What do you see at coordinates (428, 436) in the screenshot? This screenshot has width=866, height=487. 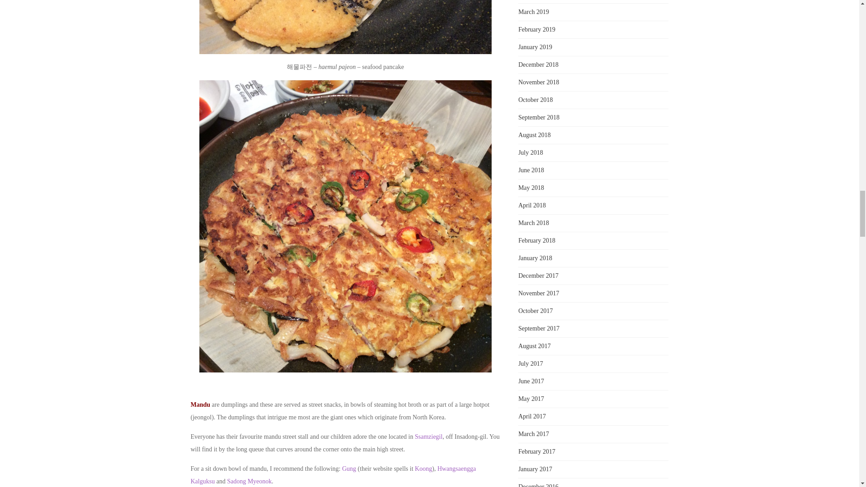 I see `Ssamziegil` at bounding box center [428, 436].